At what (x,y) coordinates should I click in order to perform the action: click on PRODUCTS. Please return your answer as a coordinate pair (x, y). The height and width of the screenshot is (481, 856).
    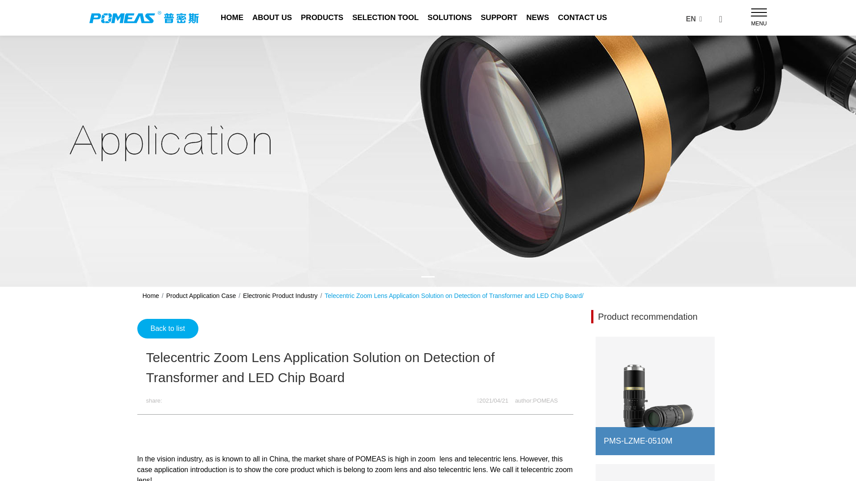
    Looking at the image, I should click on (322, 18).